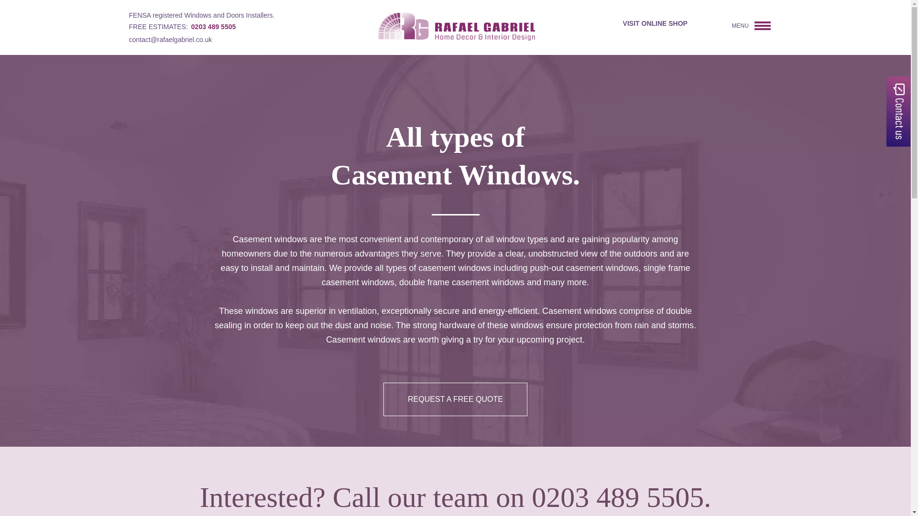  I want to click on VISIT ONLINE SHOP  , so click(657, 23).